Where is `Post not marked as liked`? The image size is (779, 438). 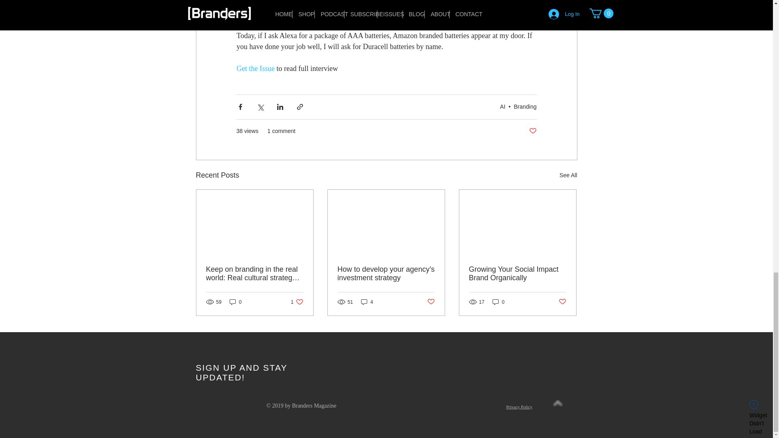 Post not marked as liked is located at coordinates (367, 302).